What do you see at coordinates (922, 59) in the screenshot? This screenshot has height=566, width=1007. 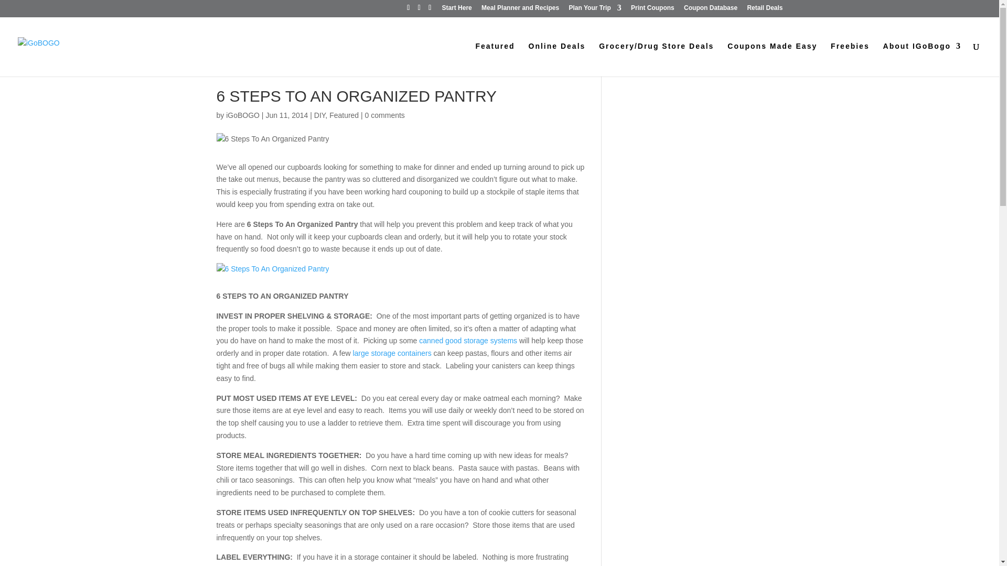 I see `About IGoBogo` at bounding box center [922, 59].